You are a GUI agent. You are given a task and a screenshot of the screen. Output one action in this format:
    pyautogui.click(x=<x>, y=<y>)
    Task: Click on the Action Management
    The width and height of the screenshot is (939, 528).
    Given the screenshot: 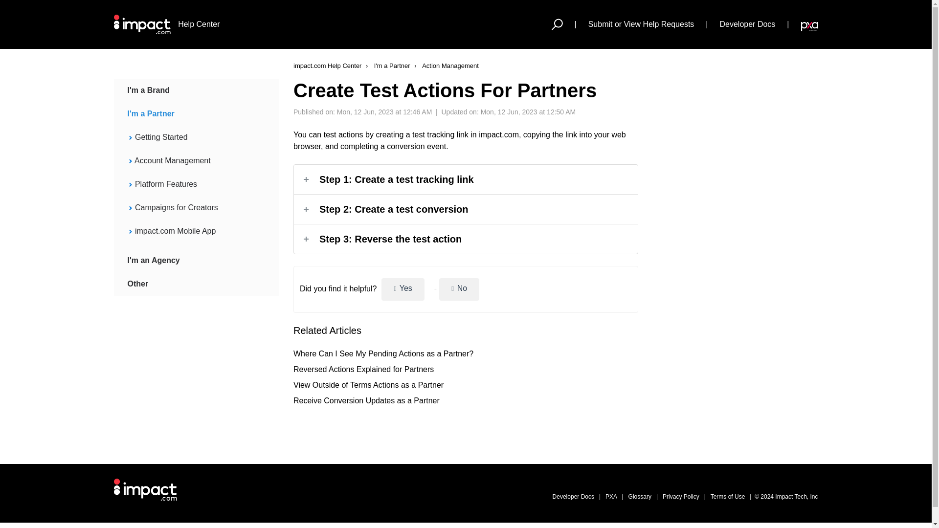 What is the action you would take?
    pyautogui.click(x=445, y=66)
    